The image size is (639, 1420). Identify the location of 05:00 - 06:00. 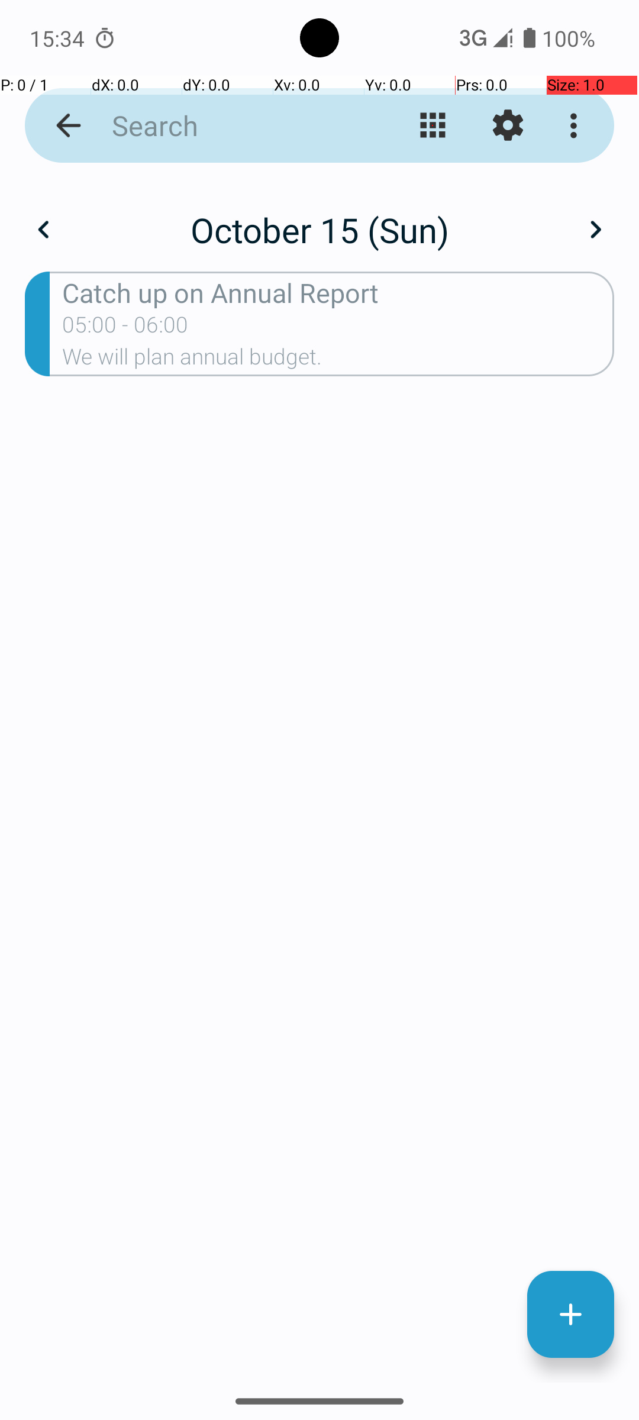
(125, 328).